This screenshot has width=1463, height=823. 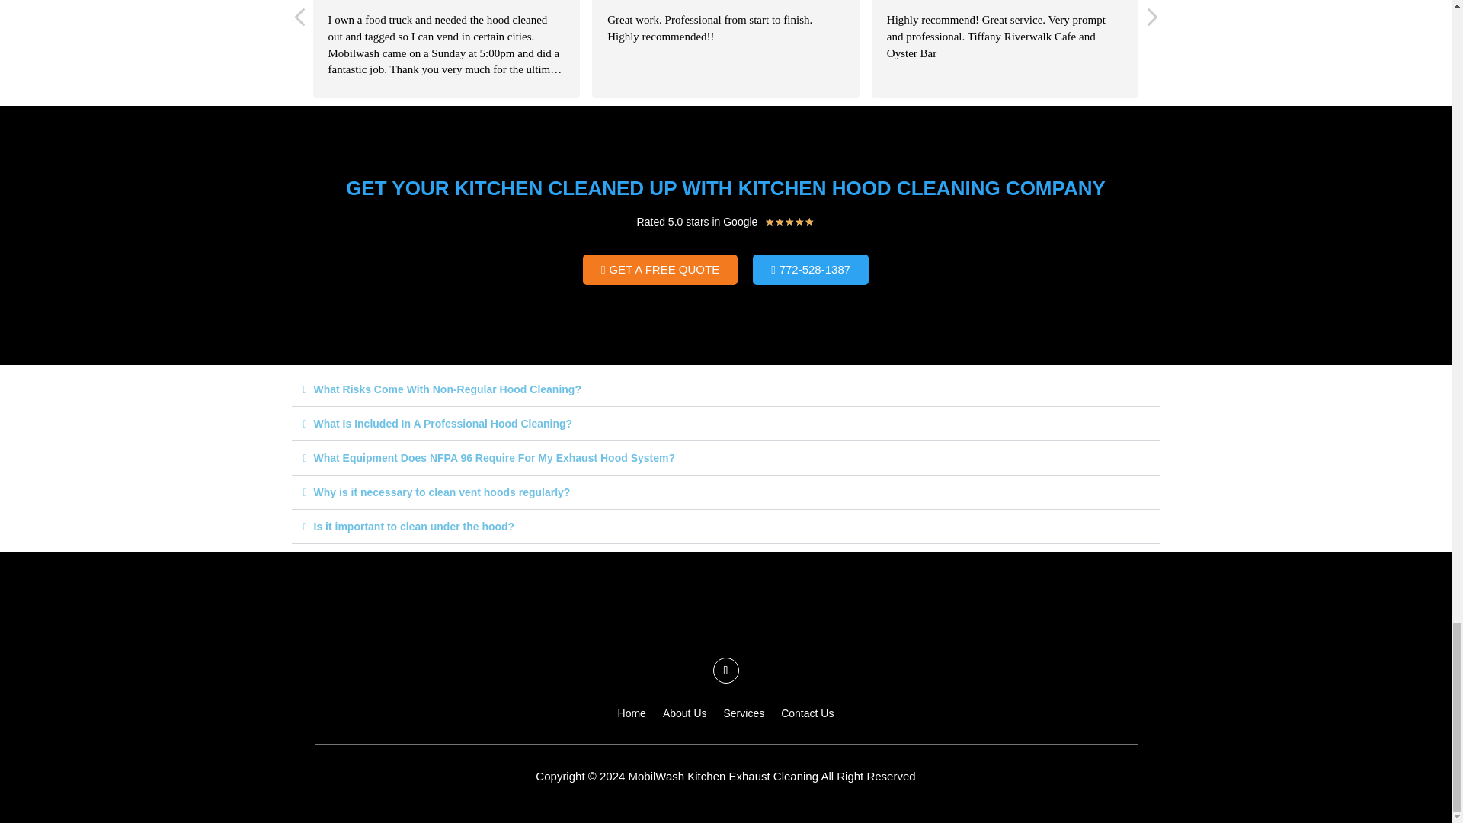 I want to click on GET A FREE QUOTE, so click(x=660, y=269).